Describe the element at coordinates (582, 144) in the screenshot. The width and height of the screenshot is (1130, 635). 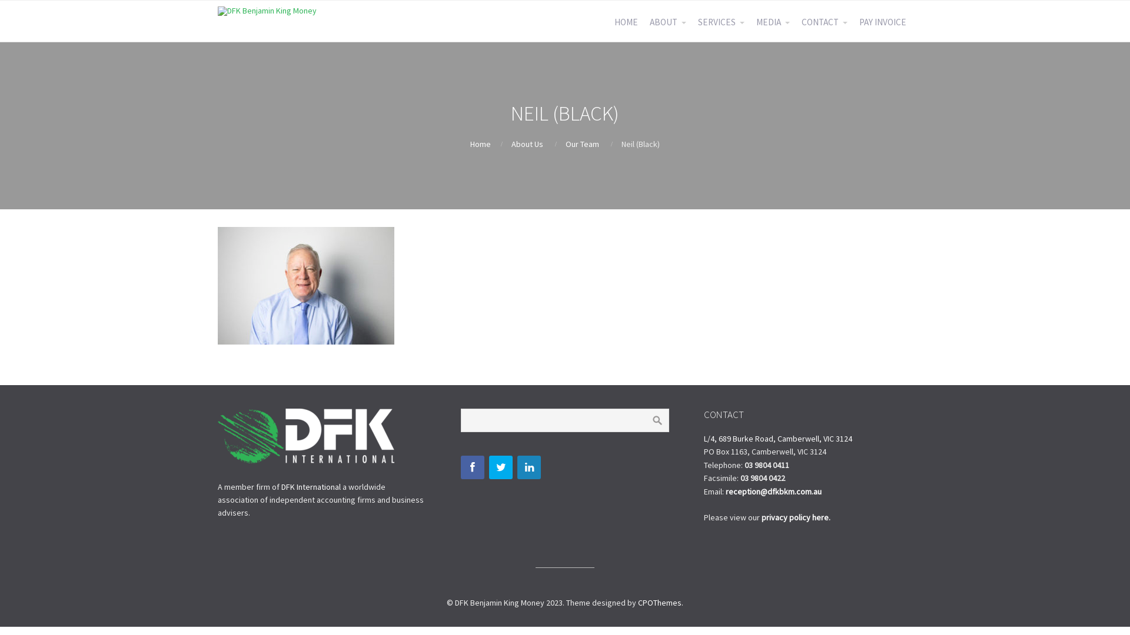
I see `Our Team` at that location.